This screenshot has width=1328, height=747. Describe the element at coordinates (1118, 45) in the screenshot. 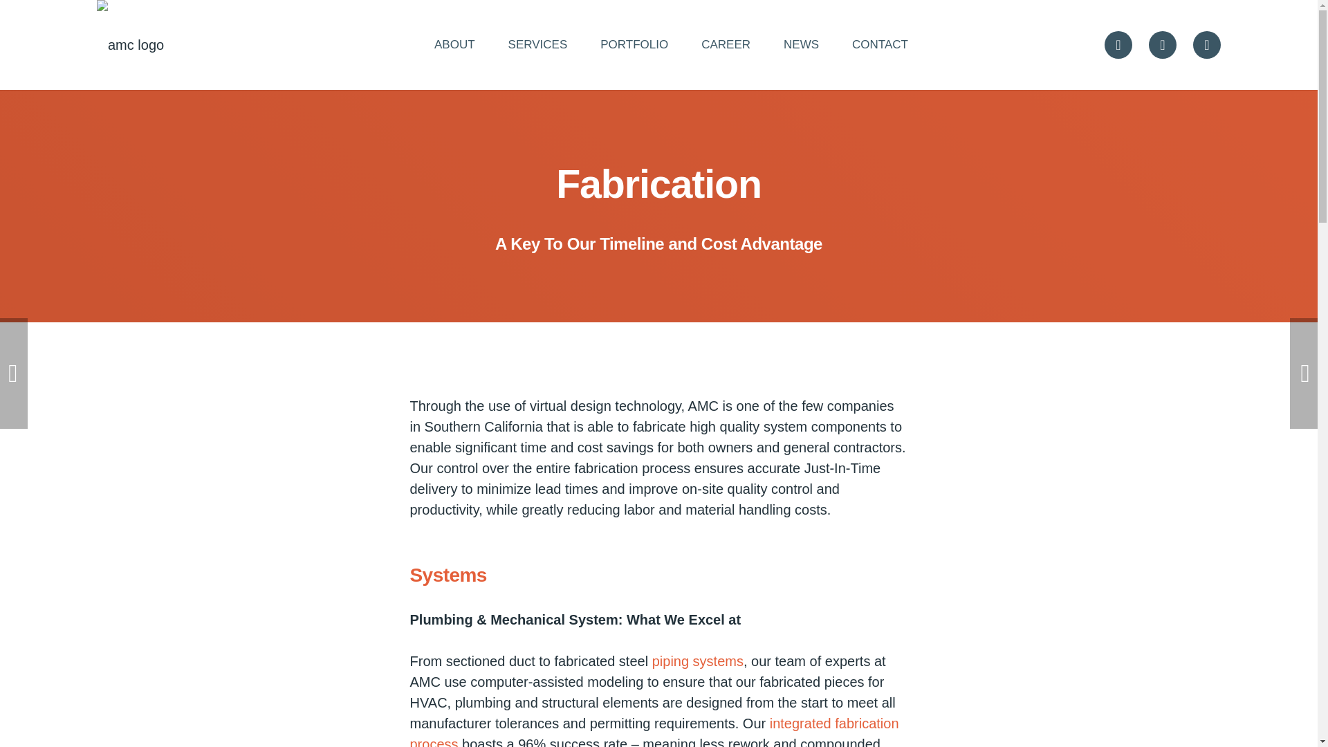

I see `Twitter` at that location.